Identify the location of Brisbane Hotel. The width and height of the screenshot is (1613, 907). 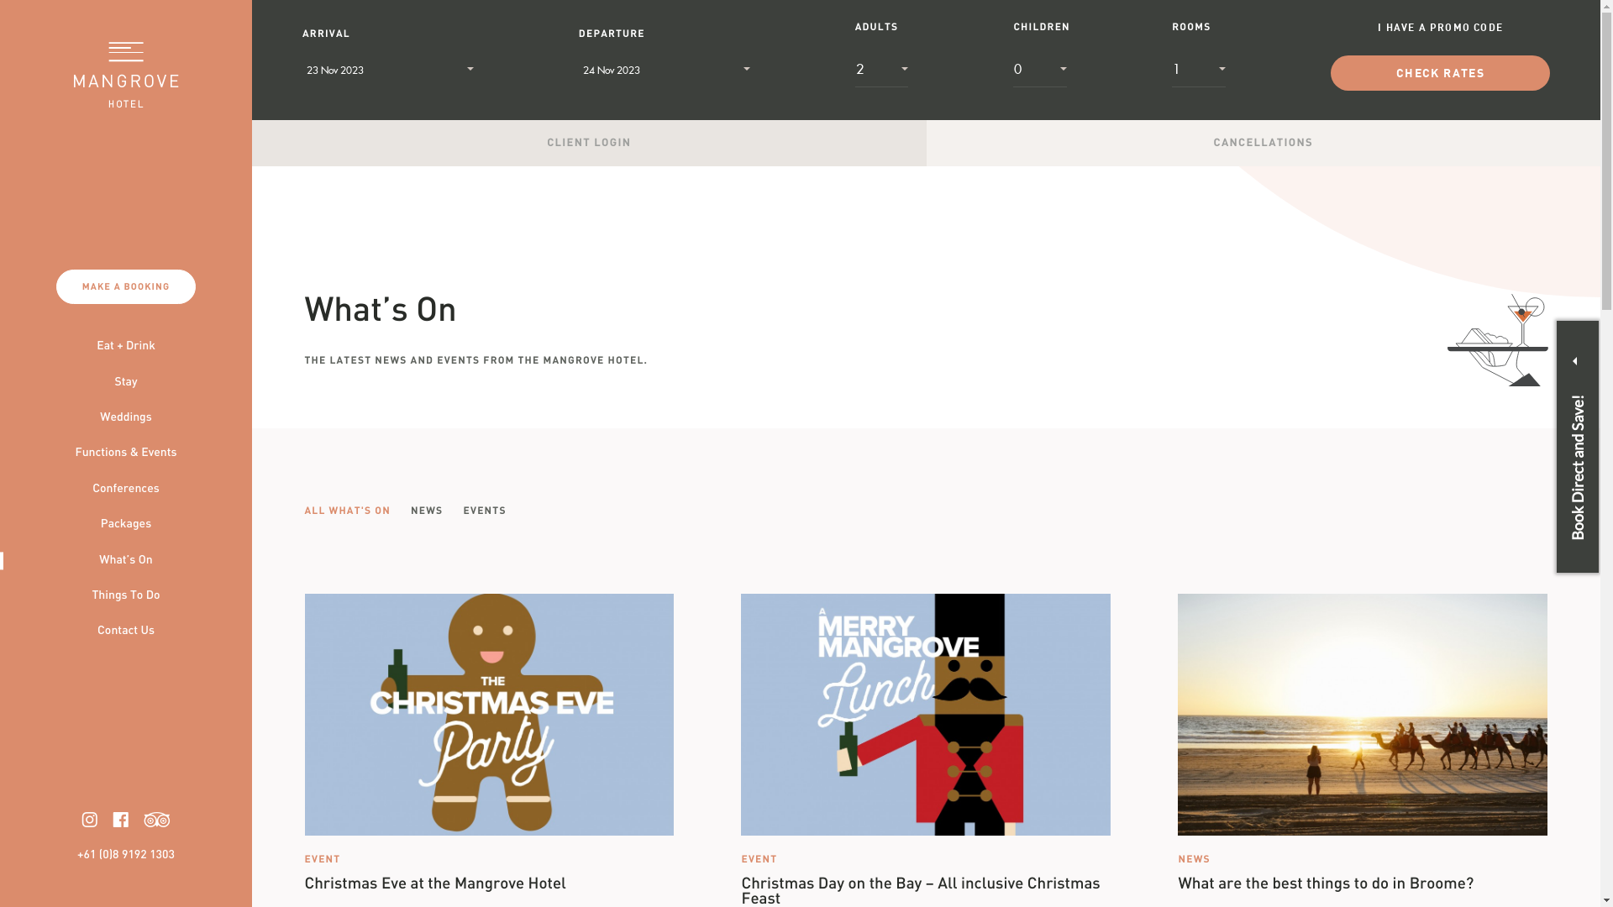
(1099, 768).